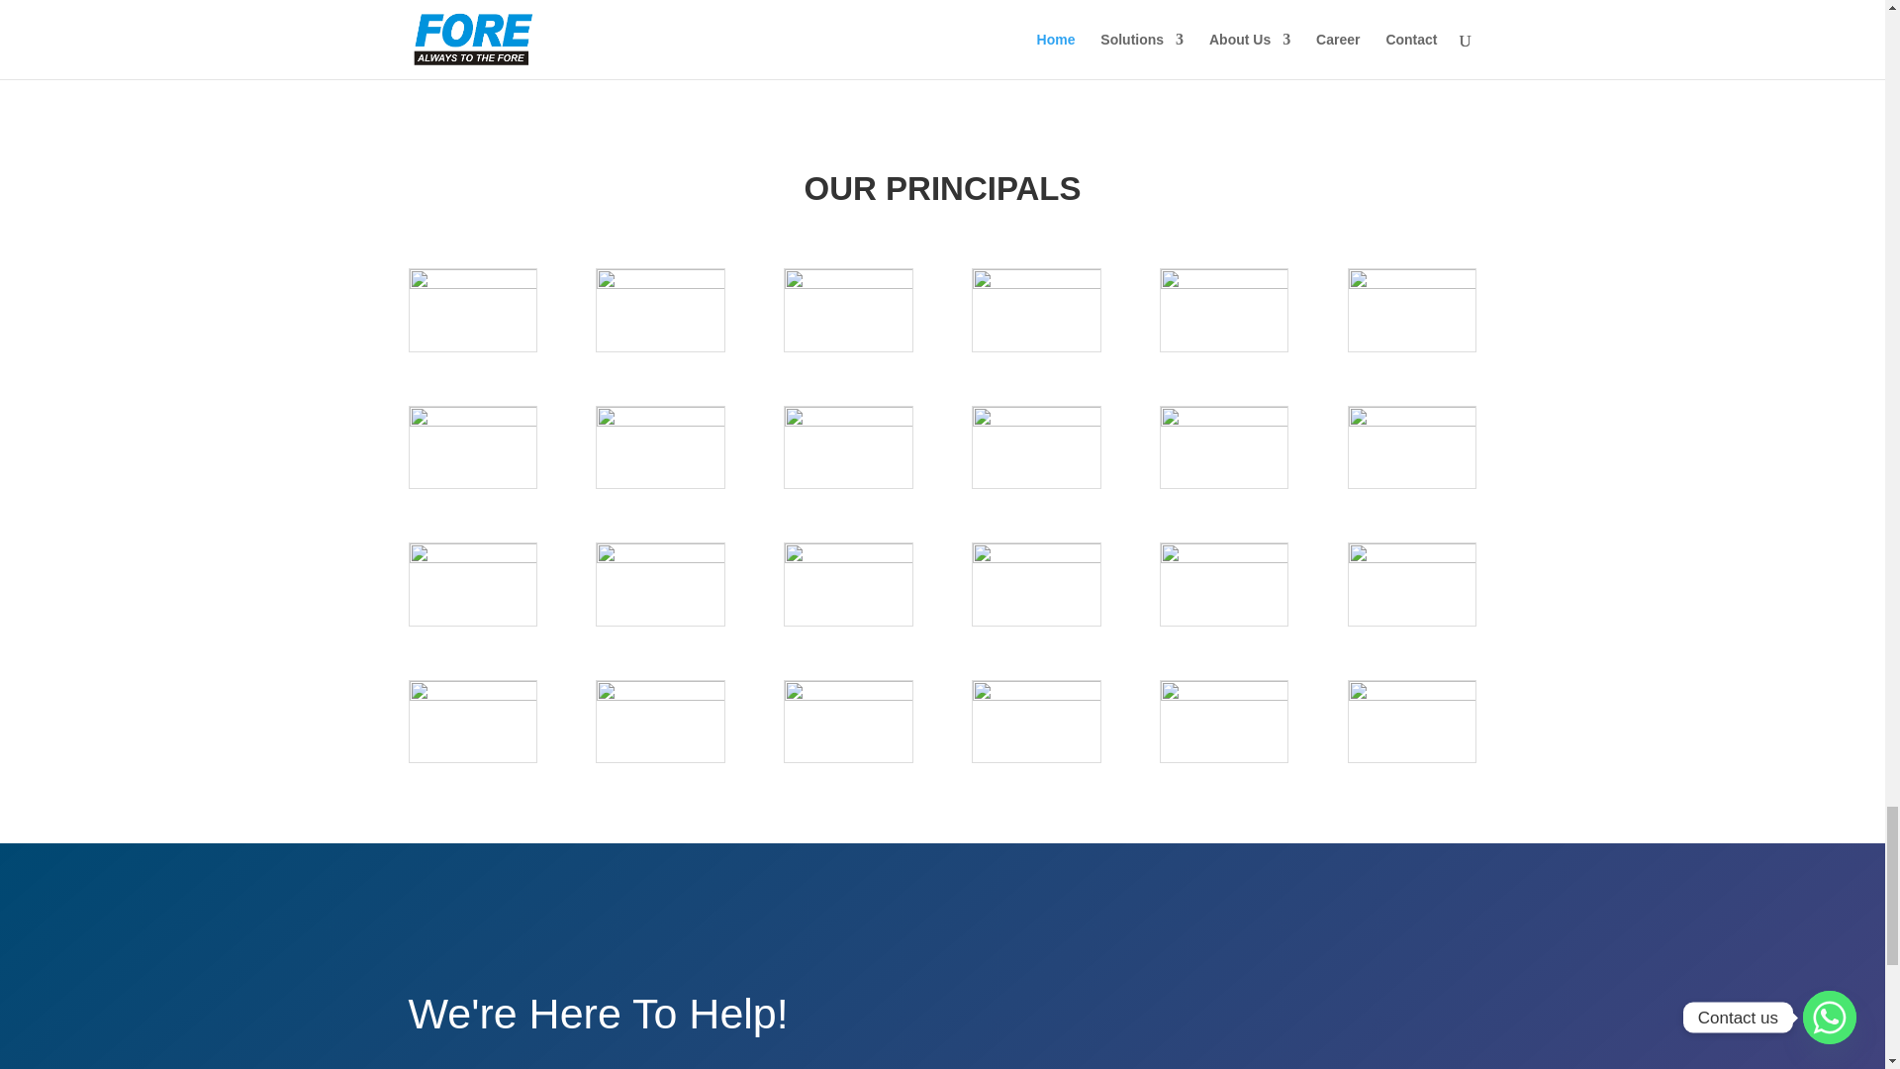 The image size is (1900, 1069). Describe the element at coordinates (473, 447) in the screenshot. I see `cisco` at that location.